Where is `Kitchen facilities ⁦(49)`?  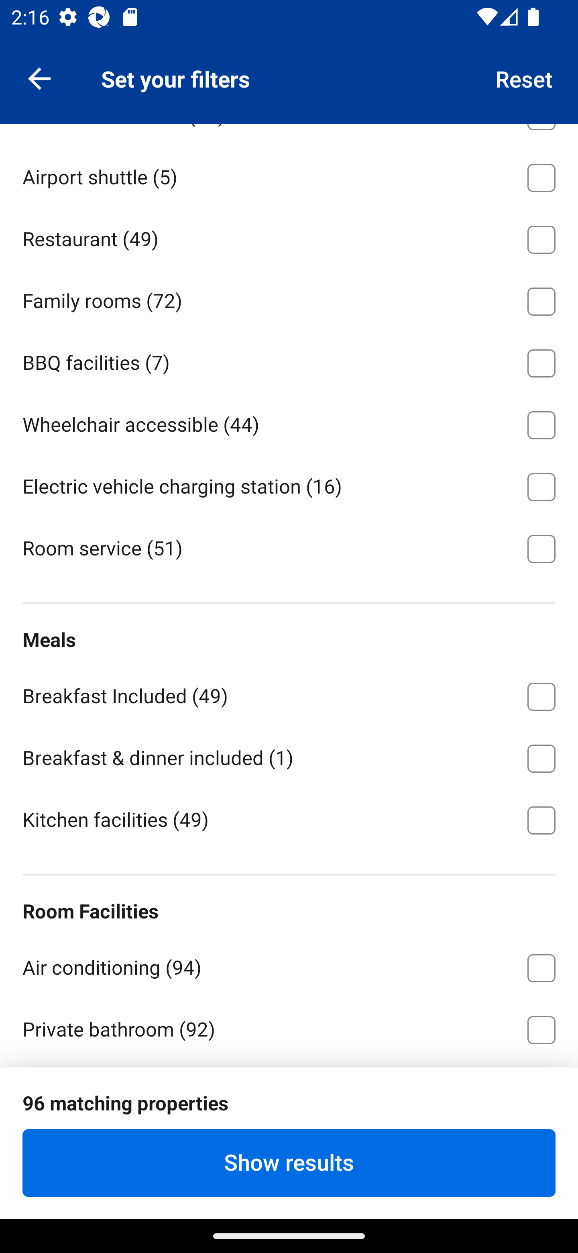
Kitchen facilities ⁦(49) is located at coordinates (289, 818).